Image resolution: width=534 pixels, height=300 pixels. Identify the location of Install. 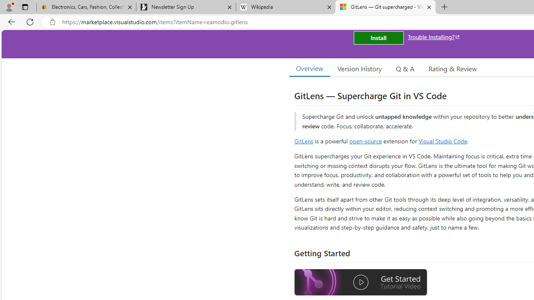
(378, 37).